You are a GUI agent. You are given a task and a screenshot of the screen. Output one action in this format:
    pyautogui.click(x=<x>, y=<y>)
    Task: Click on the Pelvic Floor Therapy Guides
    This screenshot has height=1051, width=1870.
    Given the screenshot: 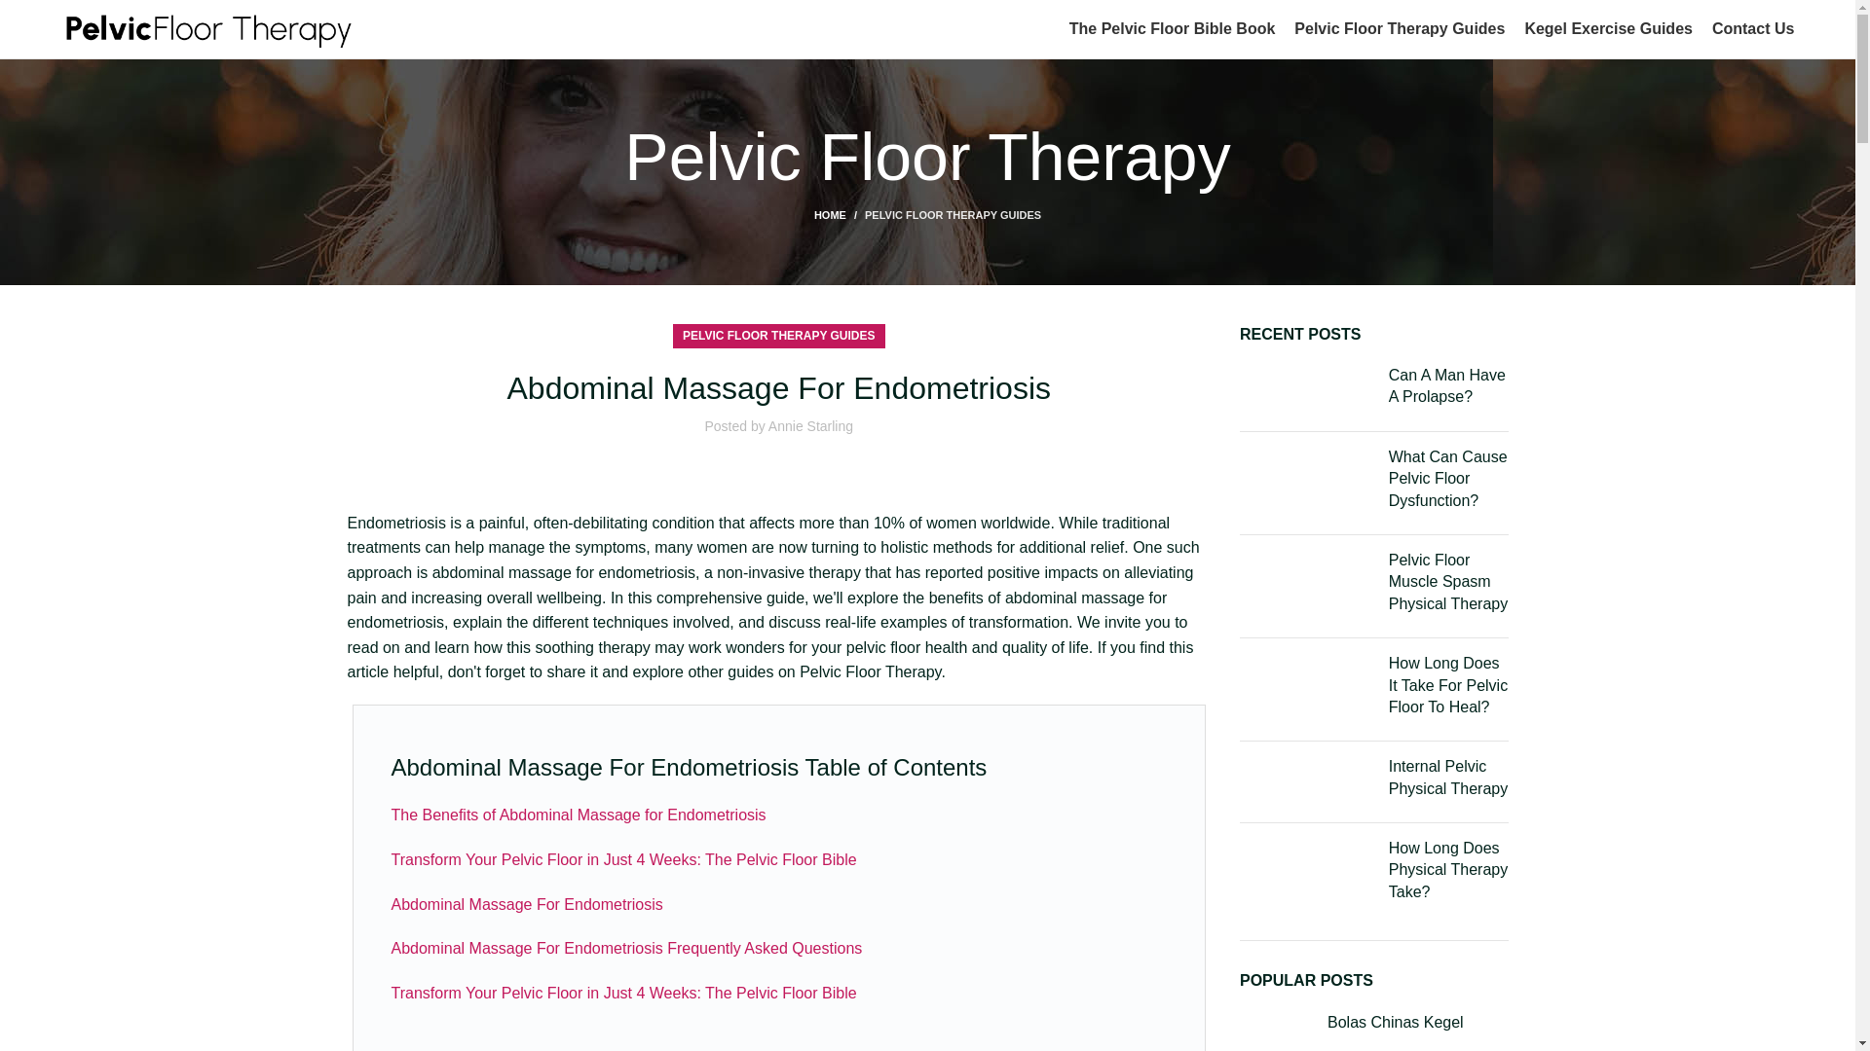 What is the action you would take?
    pyautogui.click(x=1399, y=28)
    